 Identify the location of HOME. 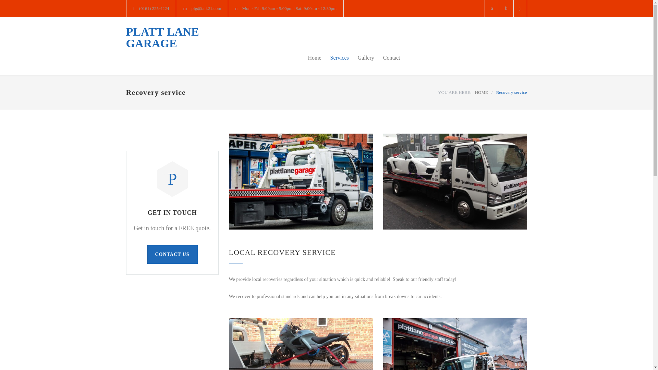
(482, 92).